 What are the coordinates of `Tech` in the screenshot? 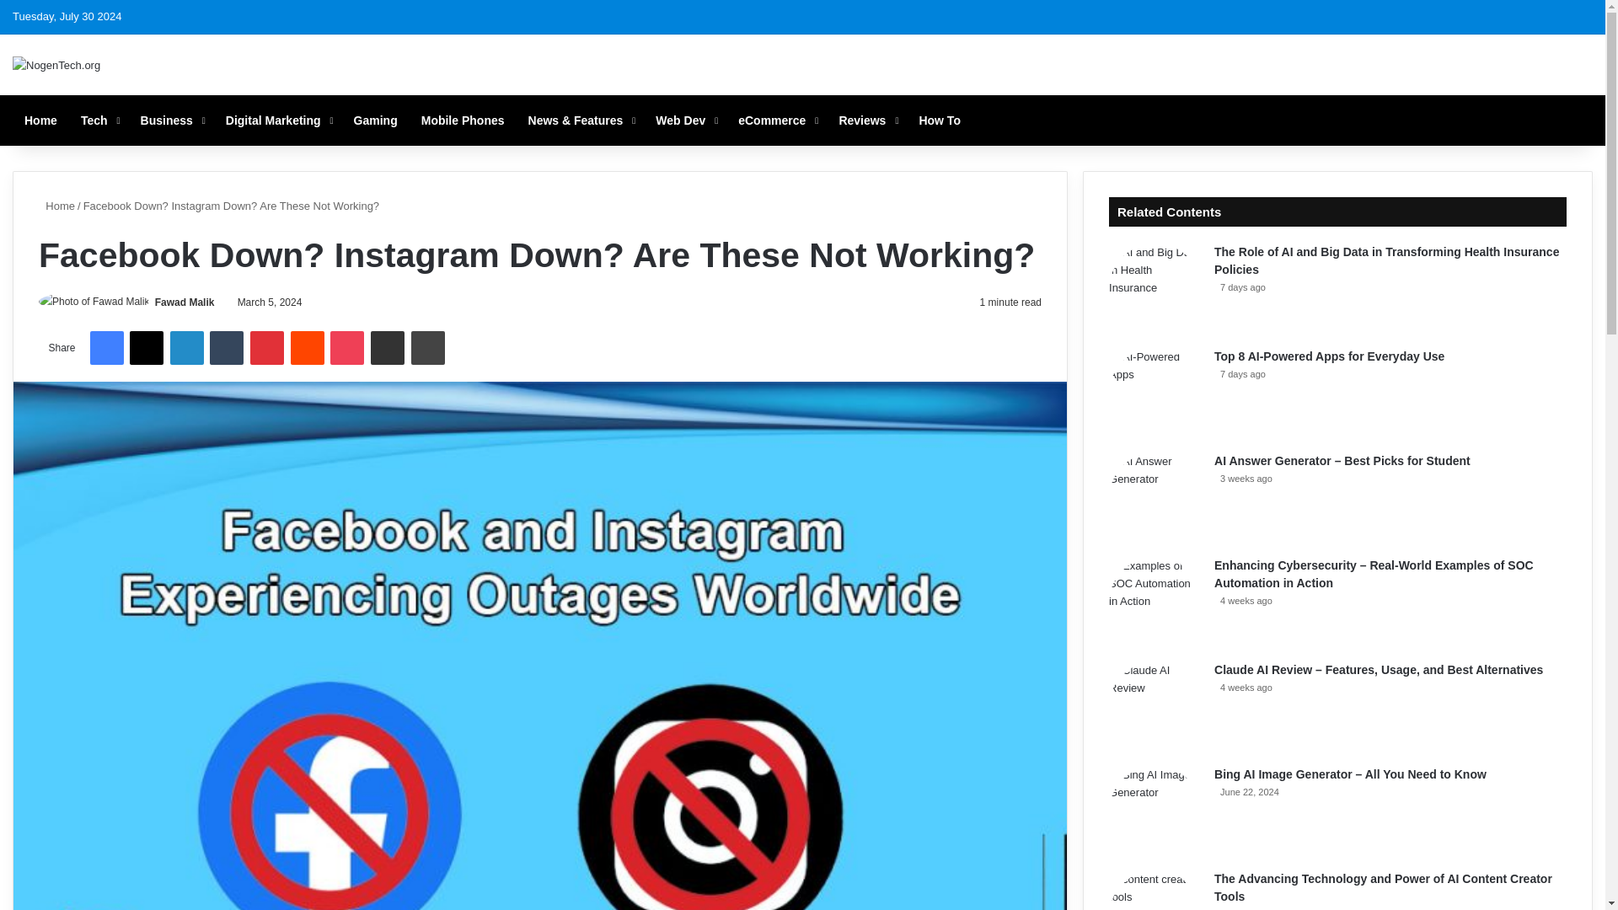 It's located at (99, 120).